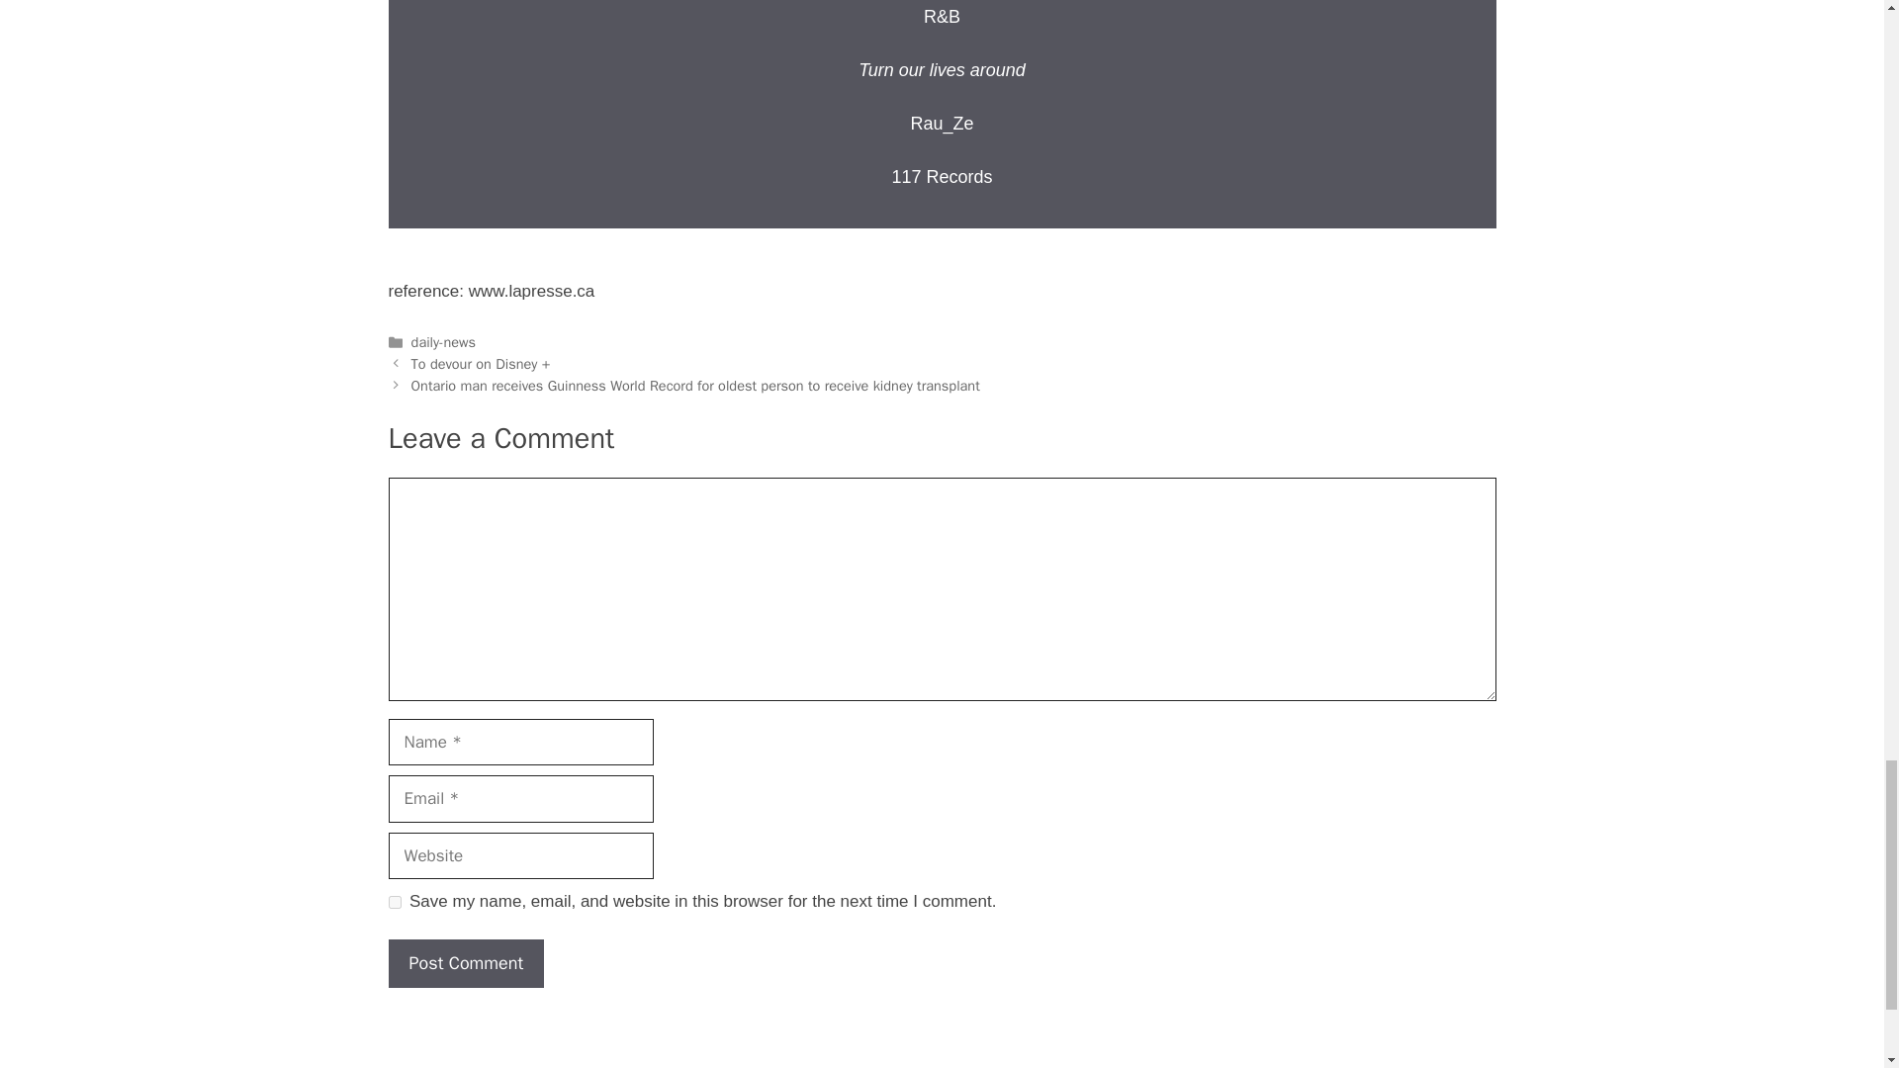 The image size is (1899, 1068). I want to click on yes, so click(394, 902).